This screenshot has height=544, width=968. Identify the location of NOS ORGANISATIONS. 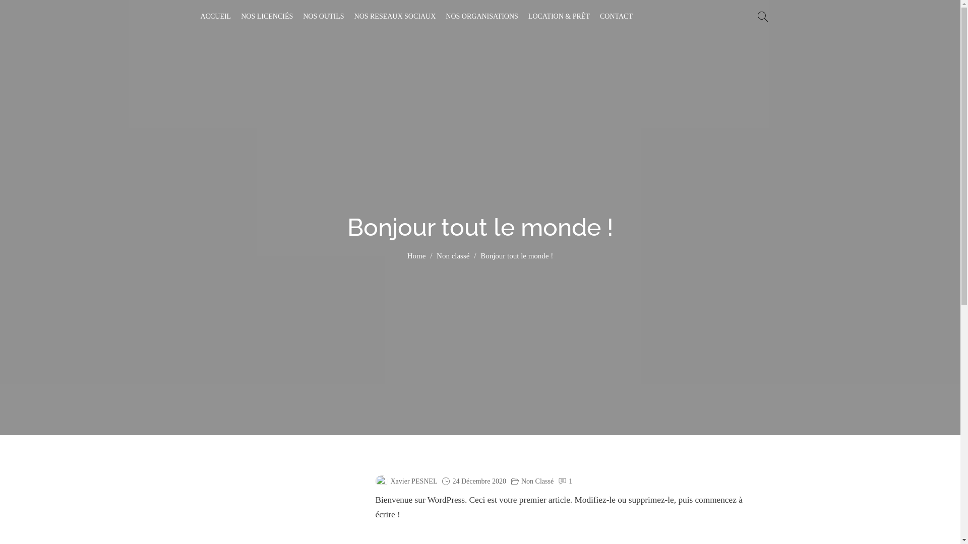
(482, 17).